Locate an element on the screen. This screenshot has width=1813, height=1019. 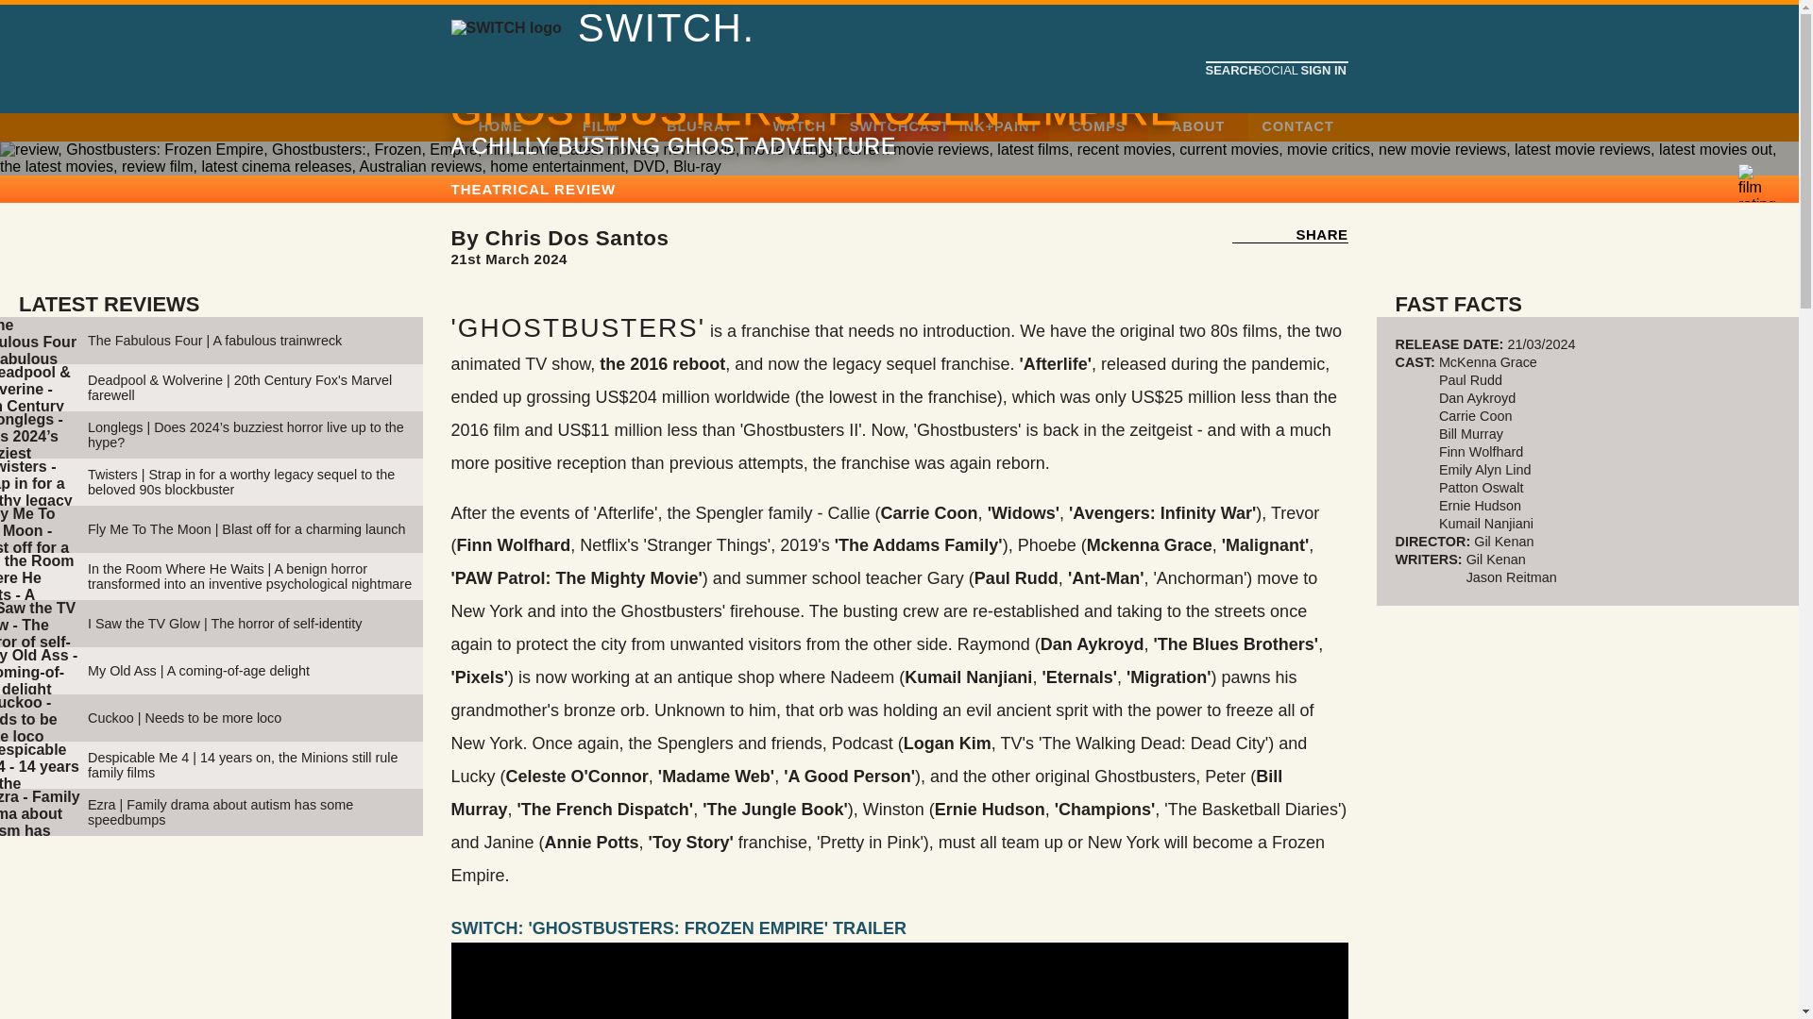
SWITCH. is located at coordinates (667, 28).